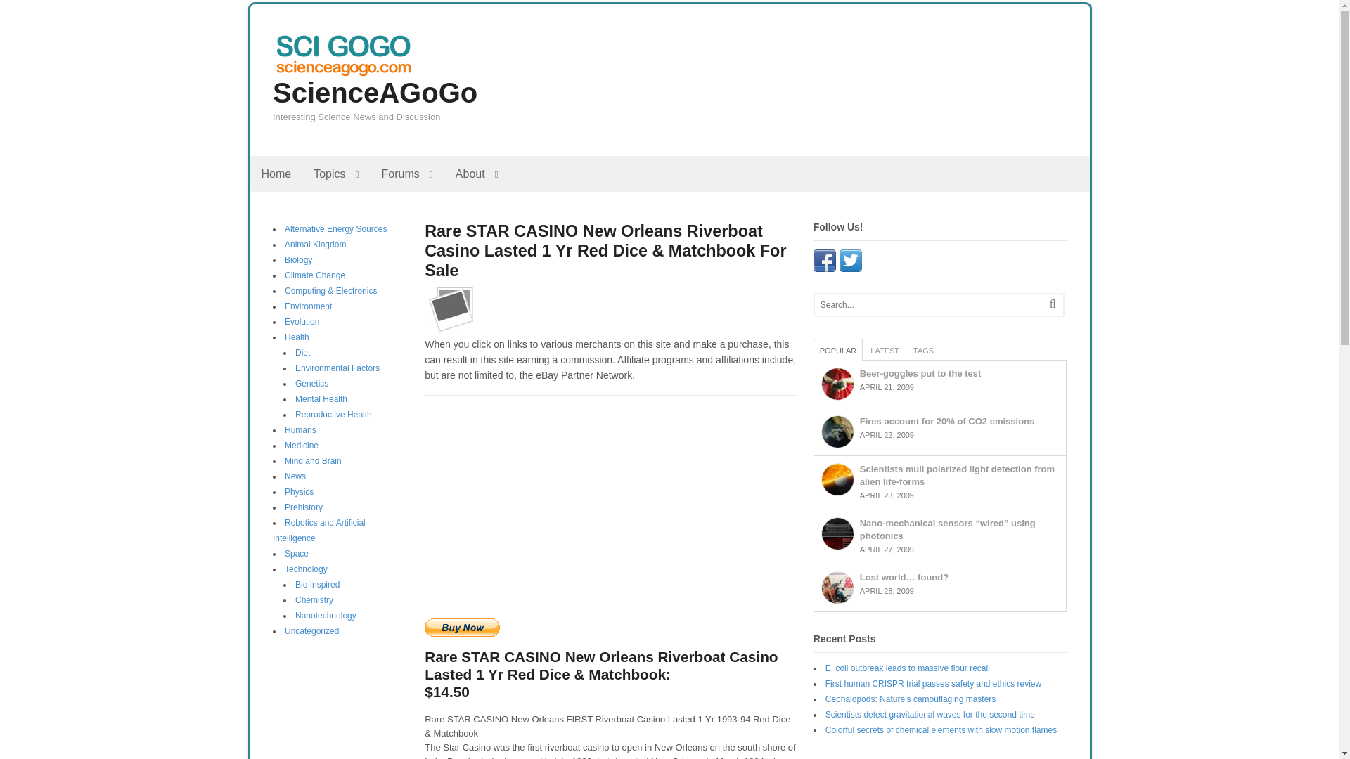 The height and width of the screenshot is (759, 1350). What do you see at coordinates (406, 174) in the screenshot?
I see `Forums` at bounding box center [406, 174].